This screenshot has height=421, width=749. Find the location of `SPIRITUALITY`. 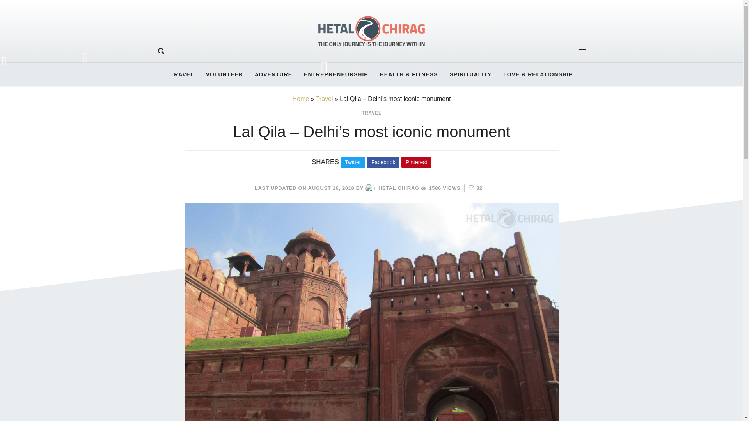

SPIRITUALITY is located at coordinates (470, 74).